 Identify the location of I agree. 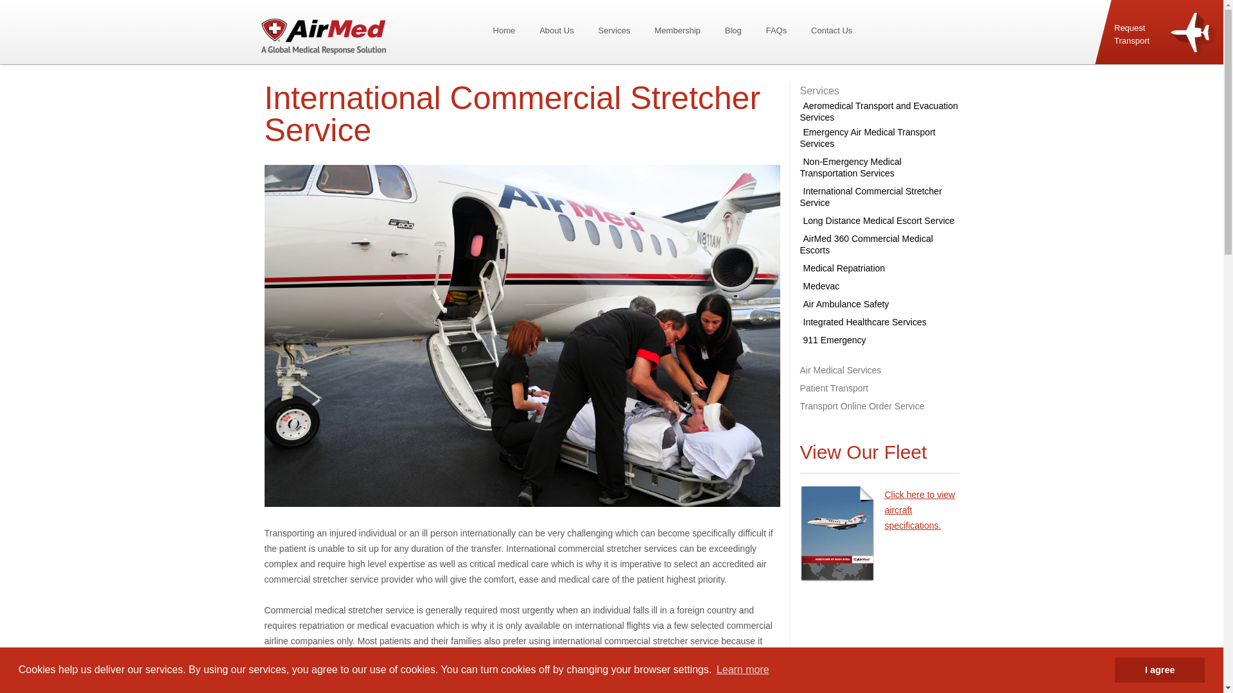
(1159, 669).